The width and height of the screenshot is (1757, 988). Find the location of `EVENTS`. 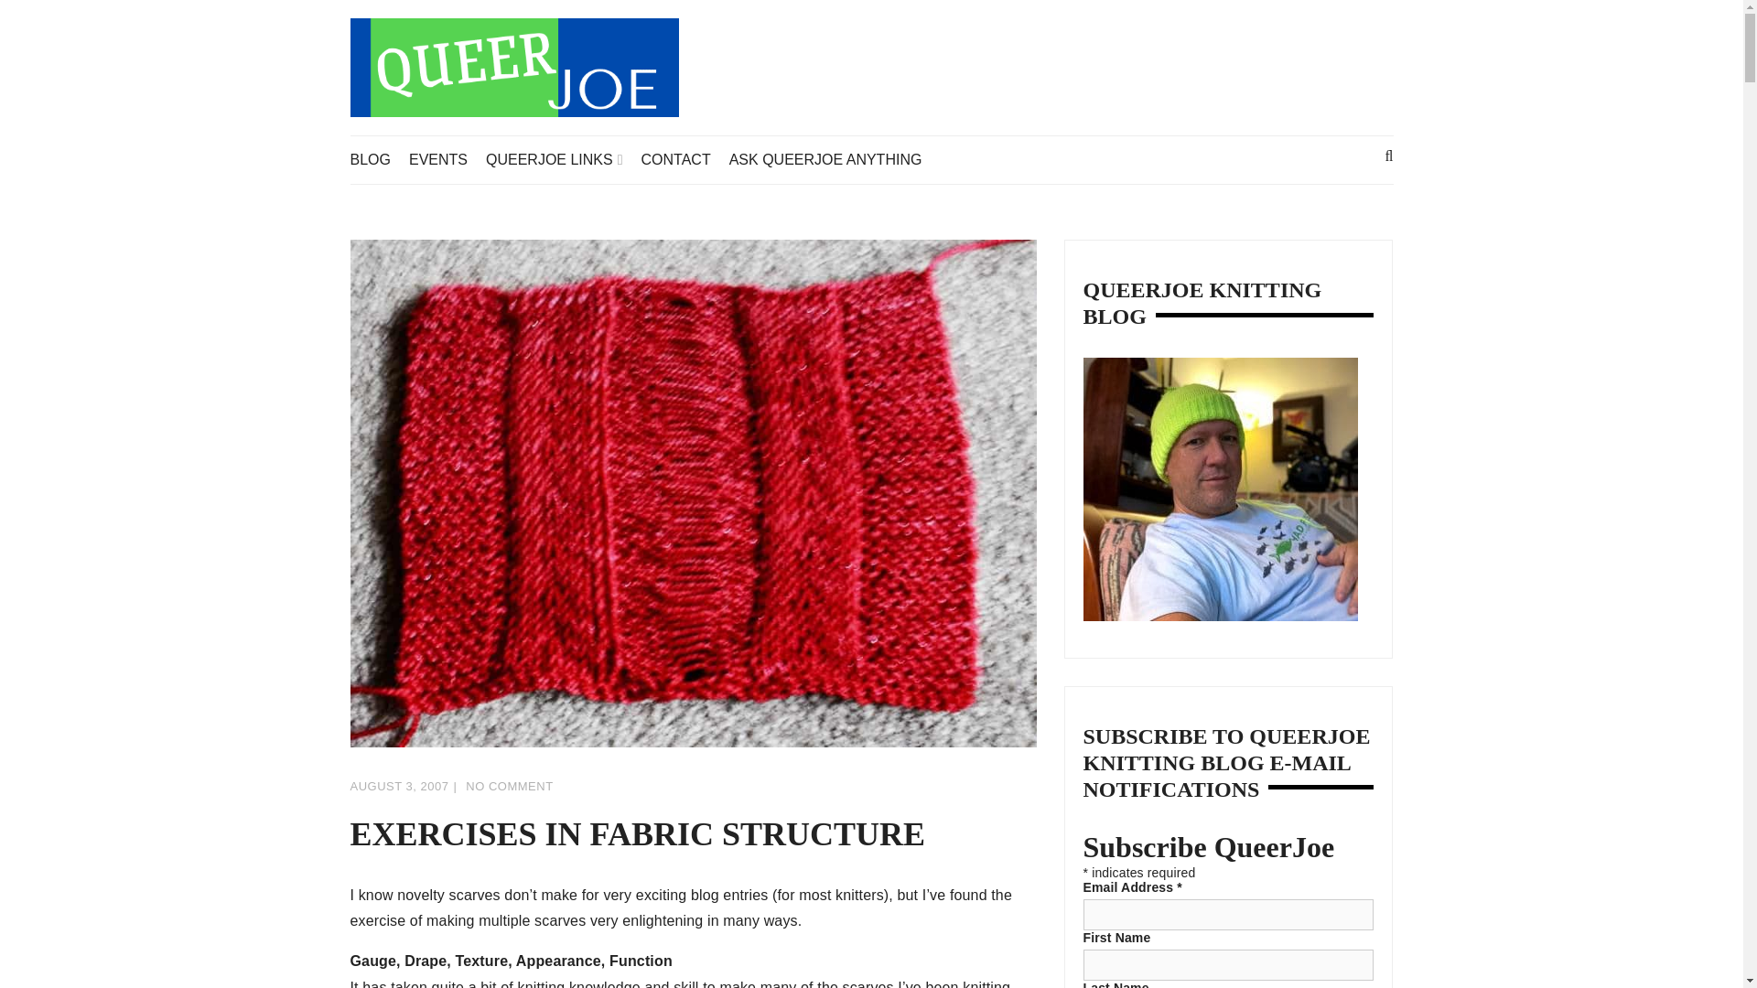

EVENTS is located at coordinates (447, 159).